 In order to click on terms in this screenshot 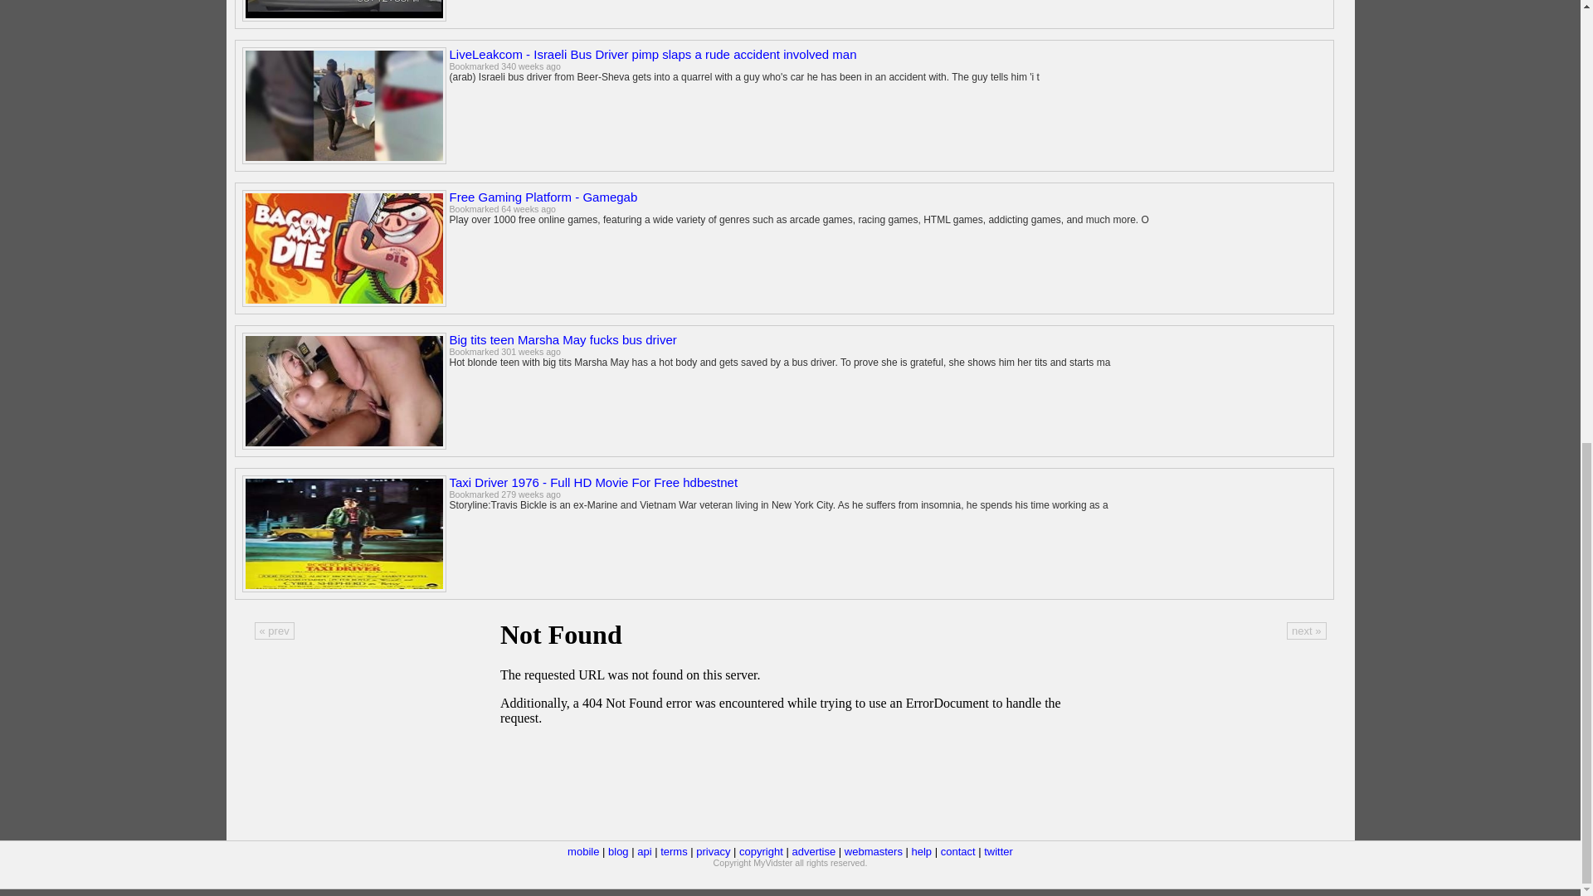, I will do `click(674, 851)`.